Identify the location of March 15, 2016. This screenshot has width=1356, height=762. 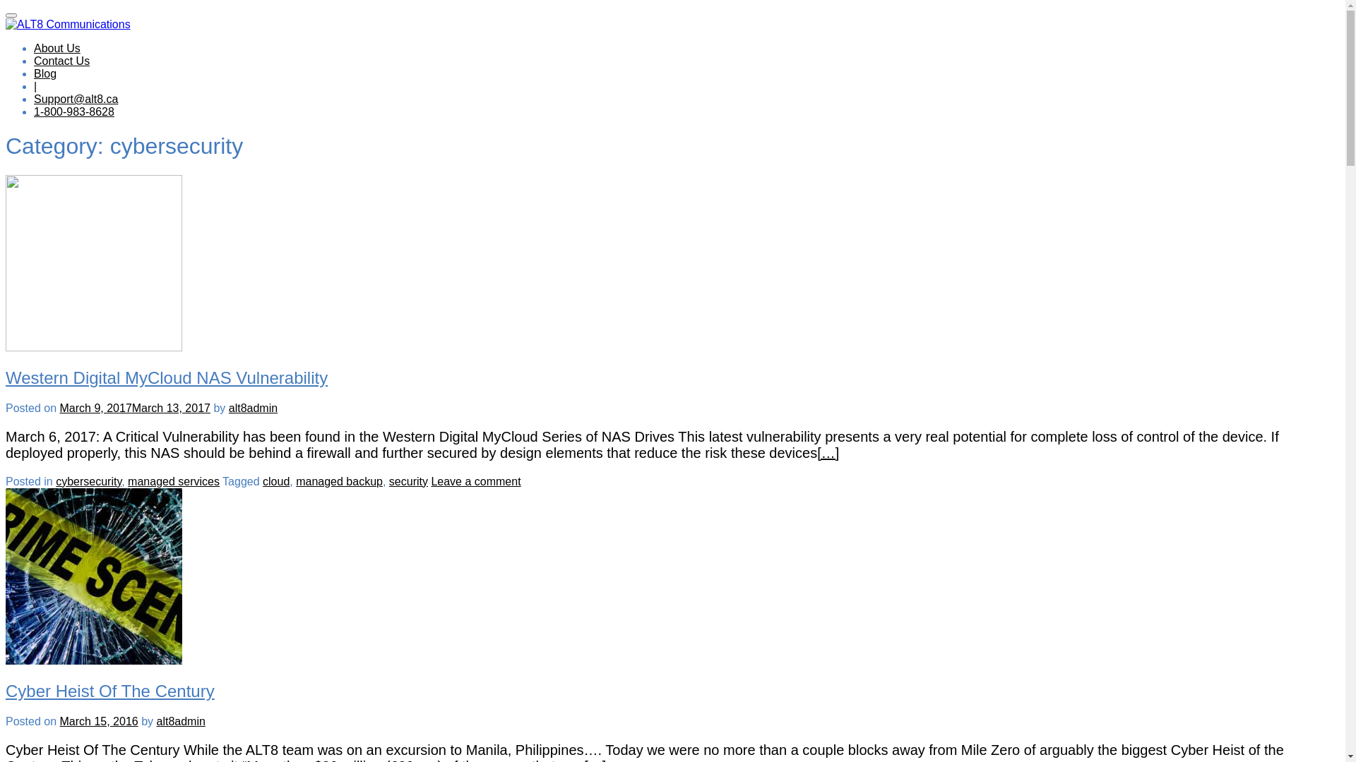
(99, 721).